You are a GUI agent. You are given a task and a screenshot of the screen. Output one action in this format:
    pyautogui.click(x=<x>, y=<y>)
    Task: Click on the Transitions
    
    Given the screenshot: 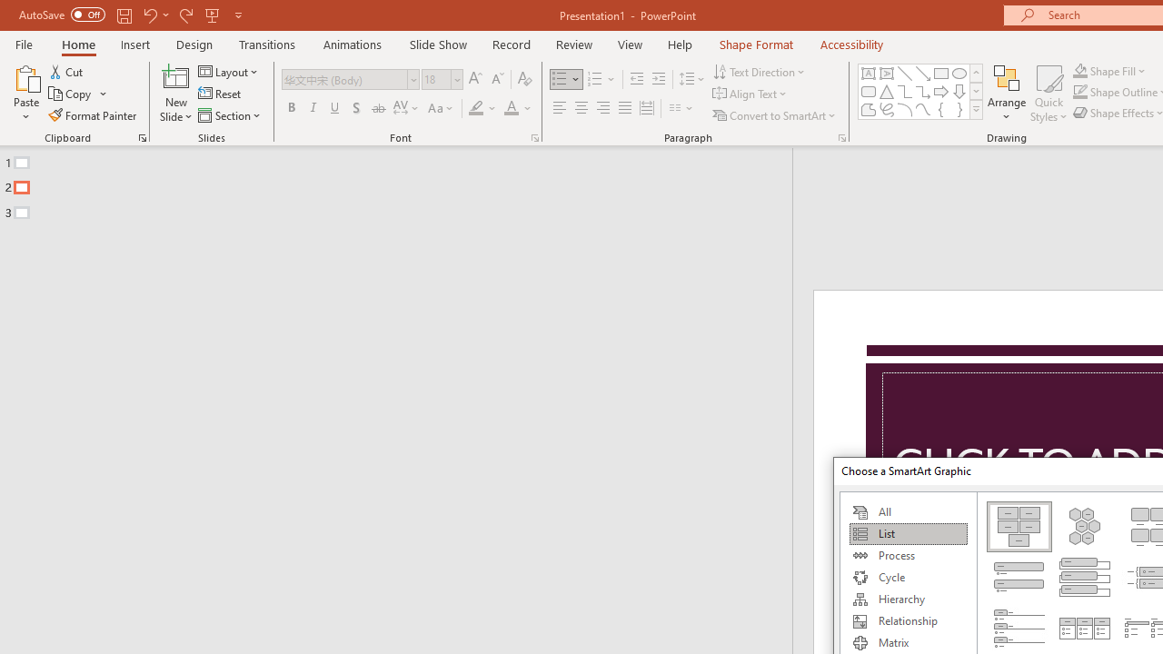 What is the action you would take?
    pyautogui.click(x=267, y=44)
    